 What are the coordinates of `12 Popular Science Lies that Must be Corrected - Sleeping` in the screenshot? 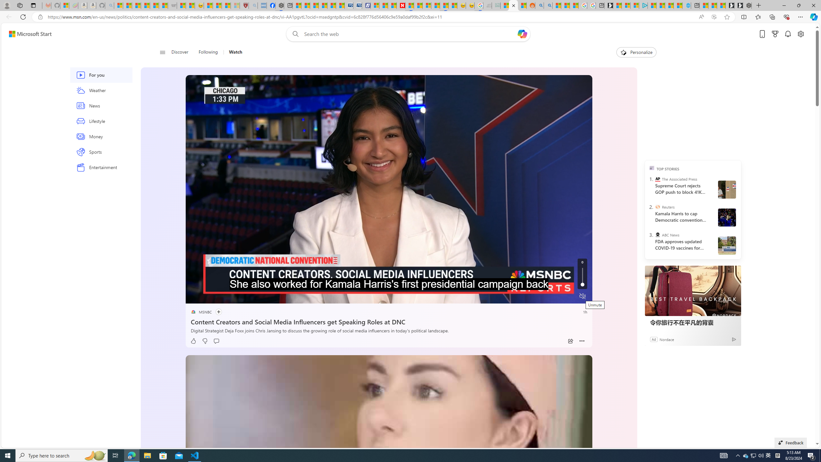 It's located at (235, 5).